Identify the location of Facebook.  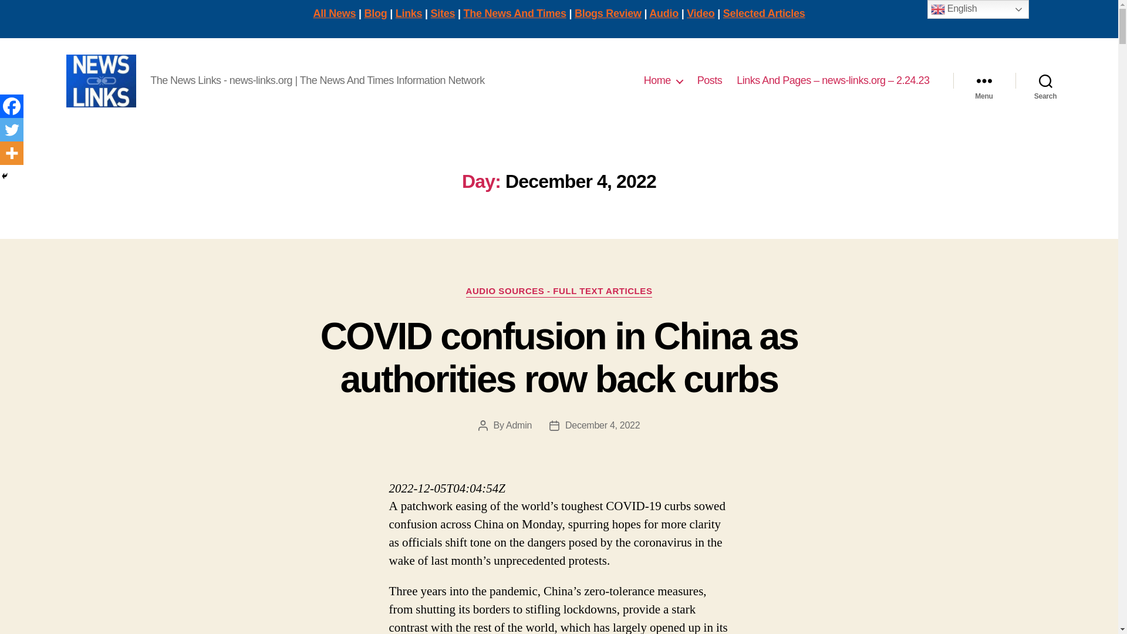
(12, 106).